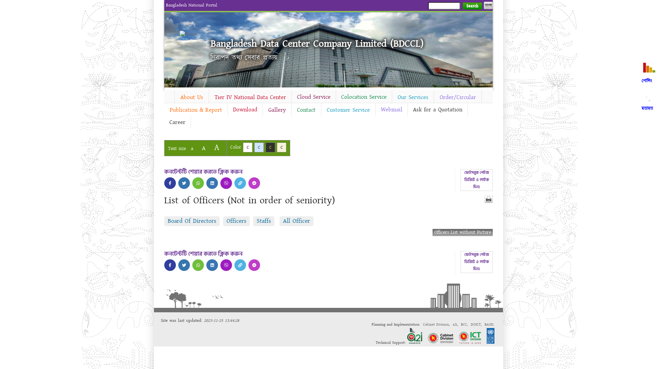 The image size is (657, 369). What do you see at coordinates (314, 97) in the screenshot?
I see `Cloud Service` at bounding box center [314, 97].